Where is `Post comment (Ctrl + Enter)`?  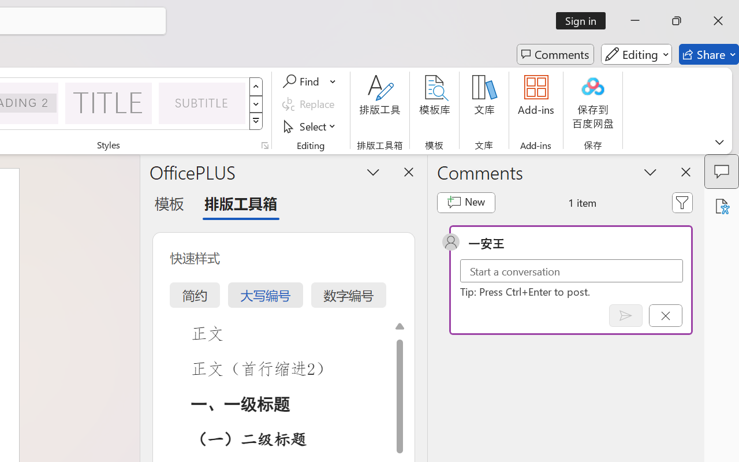
Post comment (Ctrl + Enter) is located at coordinates (626, 315).